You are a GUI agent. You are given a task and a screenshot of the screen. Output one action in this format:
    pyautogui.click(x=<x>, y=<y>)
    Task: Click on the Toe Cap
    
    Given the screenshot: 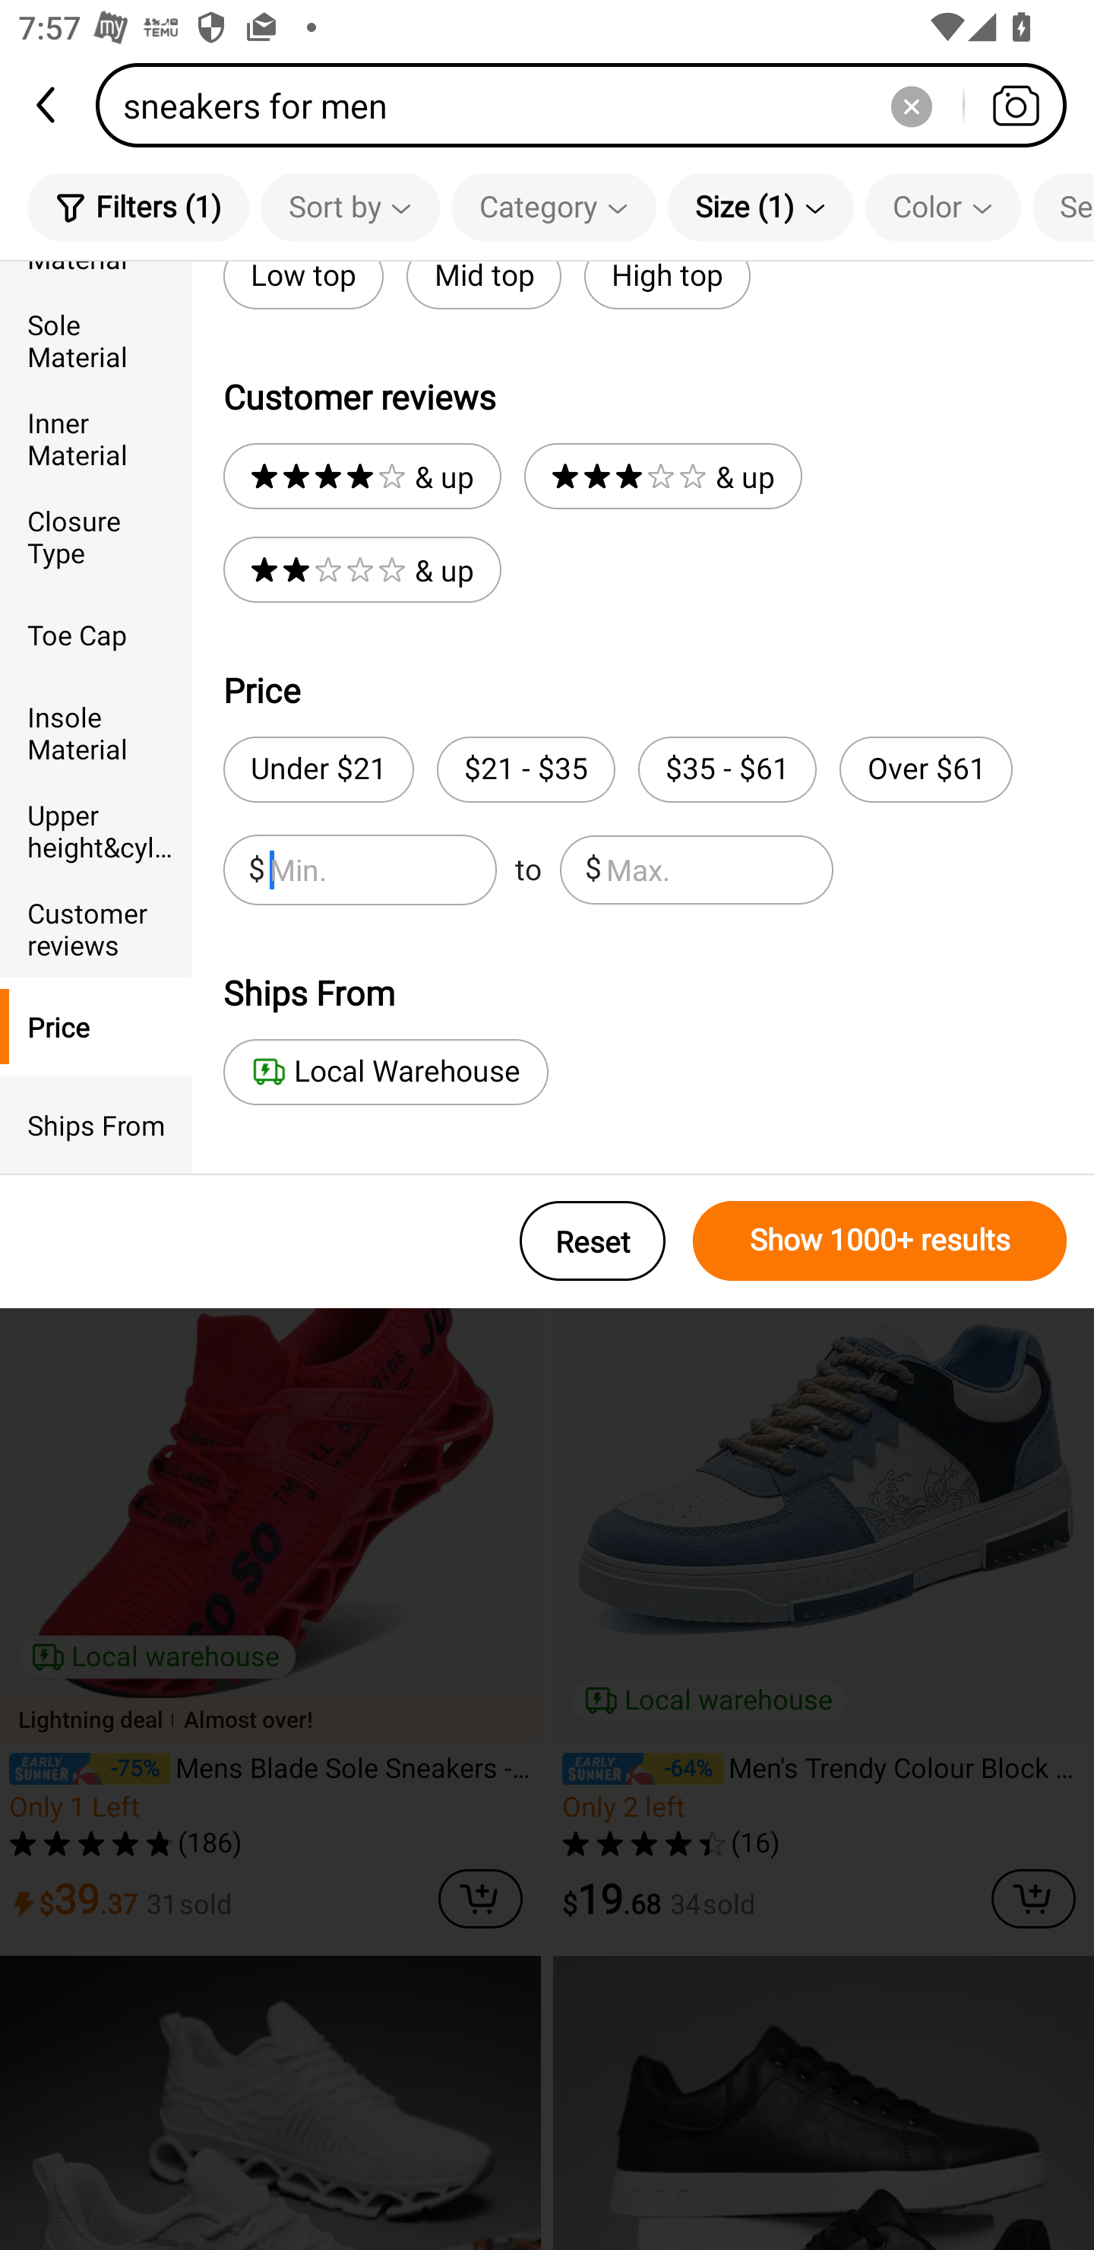 What is the action you would take?
    pyautogui.click(x=96, y=634)
    